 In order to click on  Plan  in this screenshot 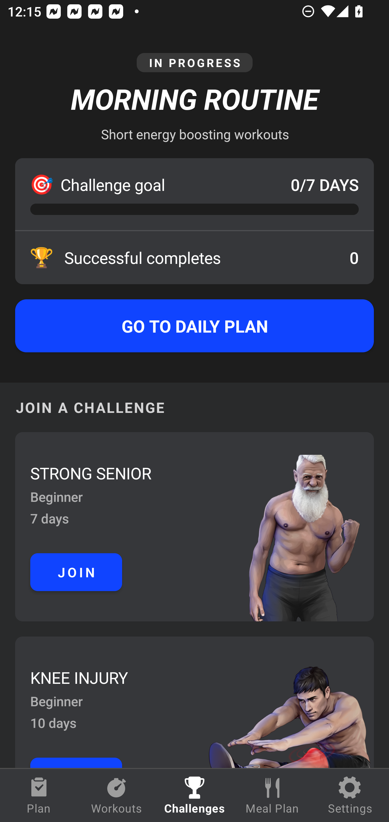, I will do `click(39, 796)`.